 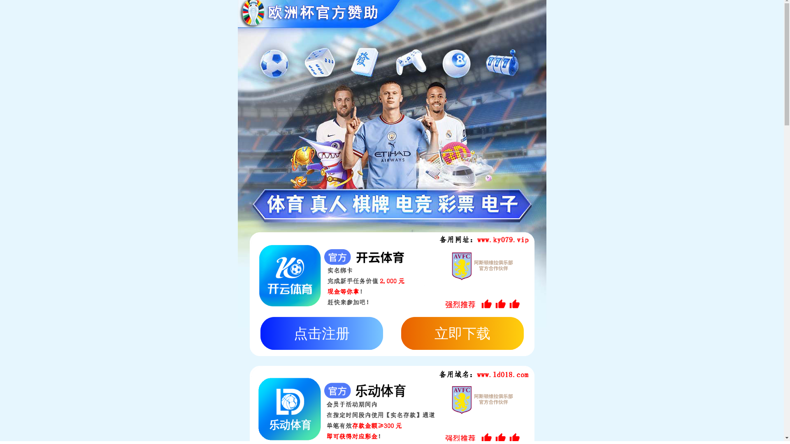 What do you see at coordinates (208, 353) in the screenshot?
I see `New product` at bounding box center [208, 353].